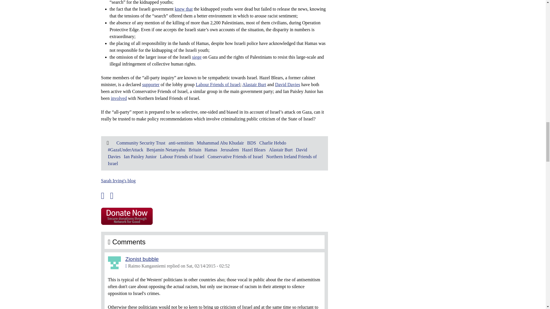 The height and width of the screenshot is (309, 550). Describe the element at coordinates (197, 57) in the screenshot. I see `siege` at that location.